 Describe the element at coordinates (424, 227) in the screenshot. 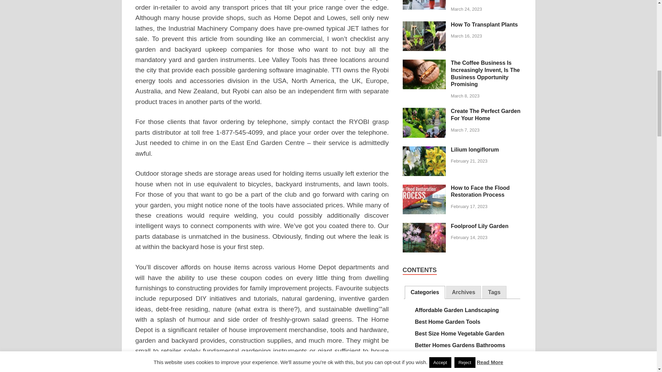

I see `Foolproof Lily Garden` at that location.